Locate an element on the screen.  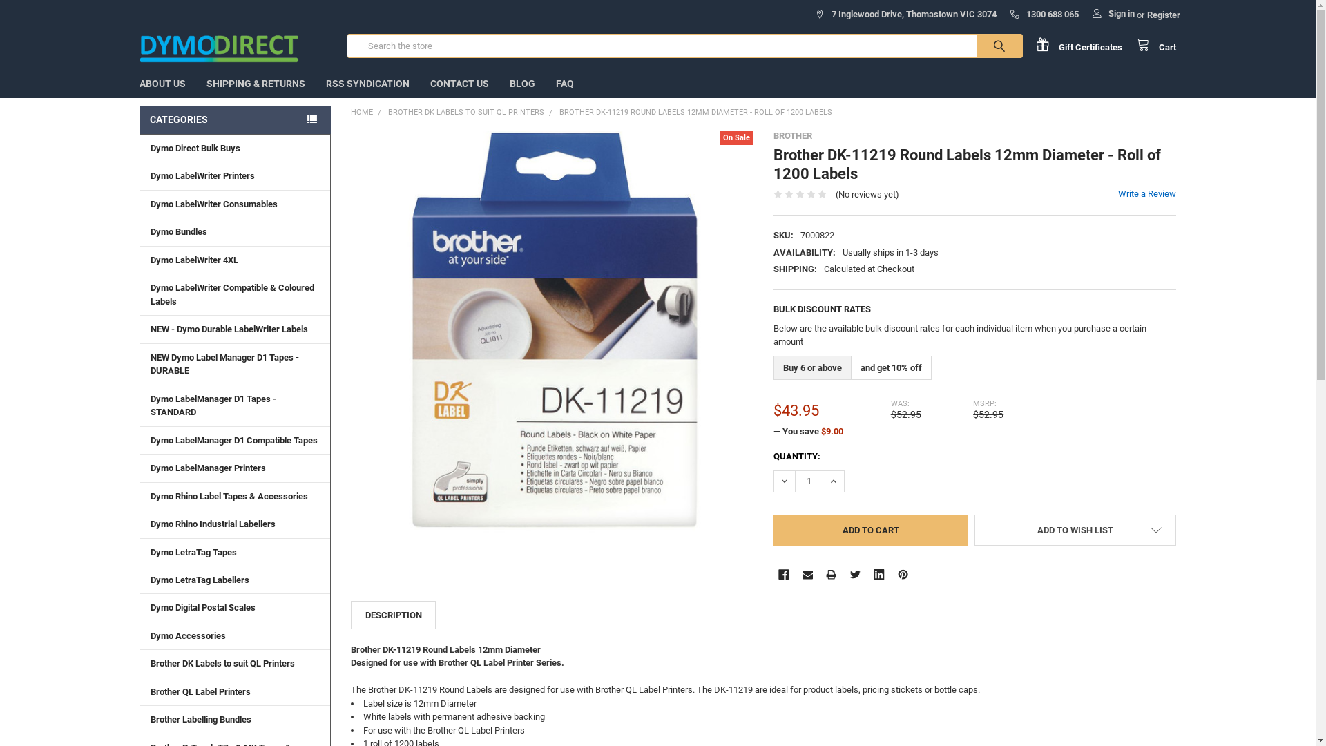
Dymo LabelWriter Compatible & Coloured Labels is located at coordinates (235, 294).